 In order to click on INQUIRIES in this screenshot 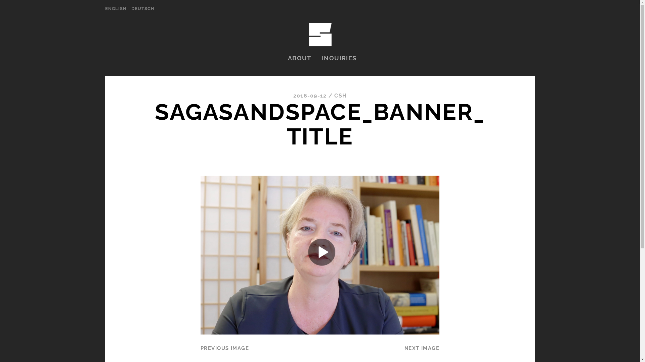, I will do `click(339, 58)`.